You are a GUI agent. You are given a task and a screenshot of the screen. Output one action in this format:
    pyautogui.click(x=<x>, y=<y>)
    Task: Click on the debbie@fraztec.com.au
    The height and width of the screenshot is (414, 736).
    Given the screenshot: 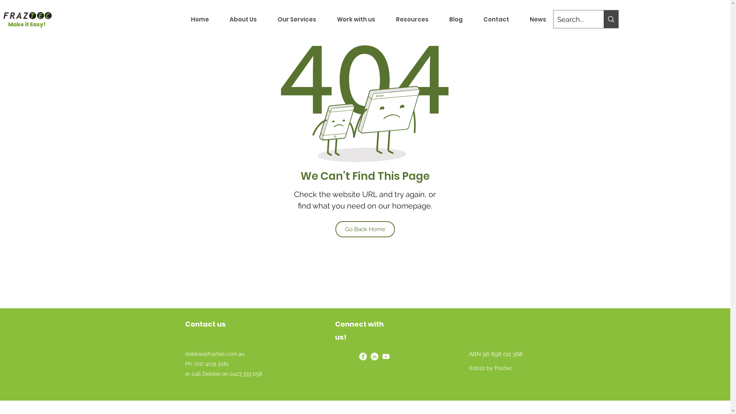 What is the action you would take?
    pyautogui.click(x=215, y=353)
    